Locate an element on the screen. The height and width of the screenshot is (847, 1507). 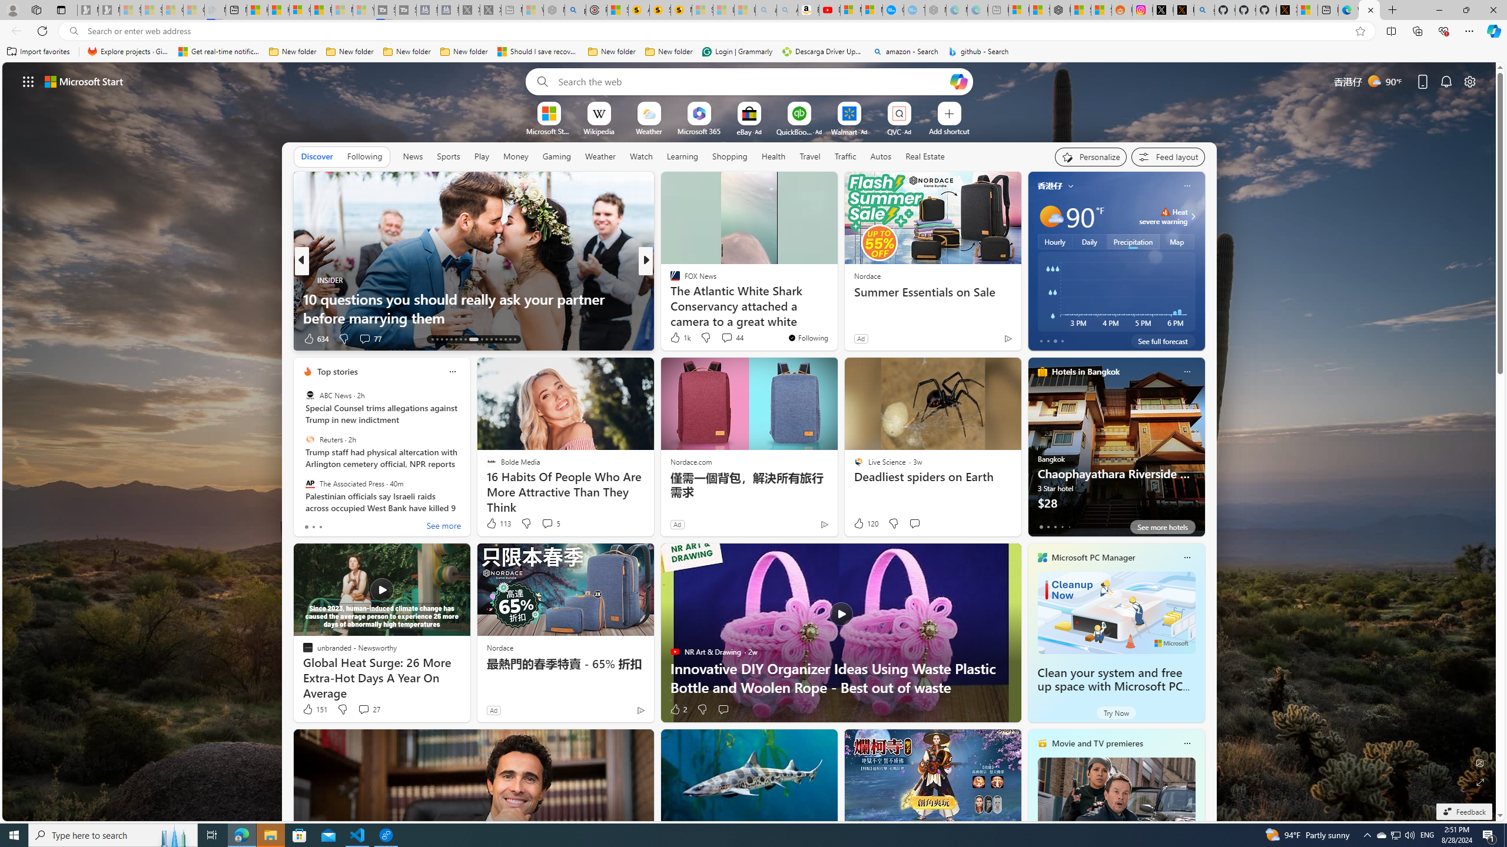
The Weather Channel is located at coordinates (669, 280).